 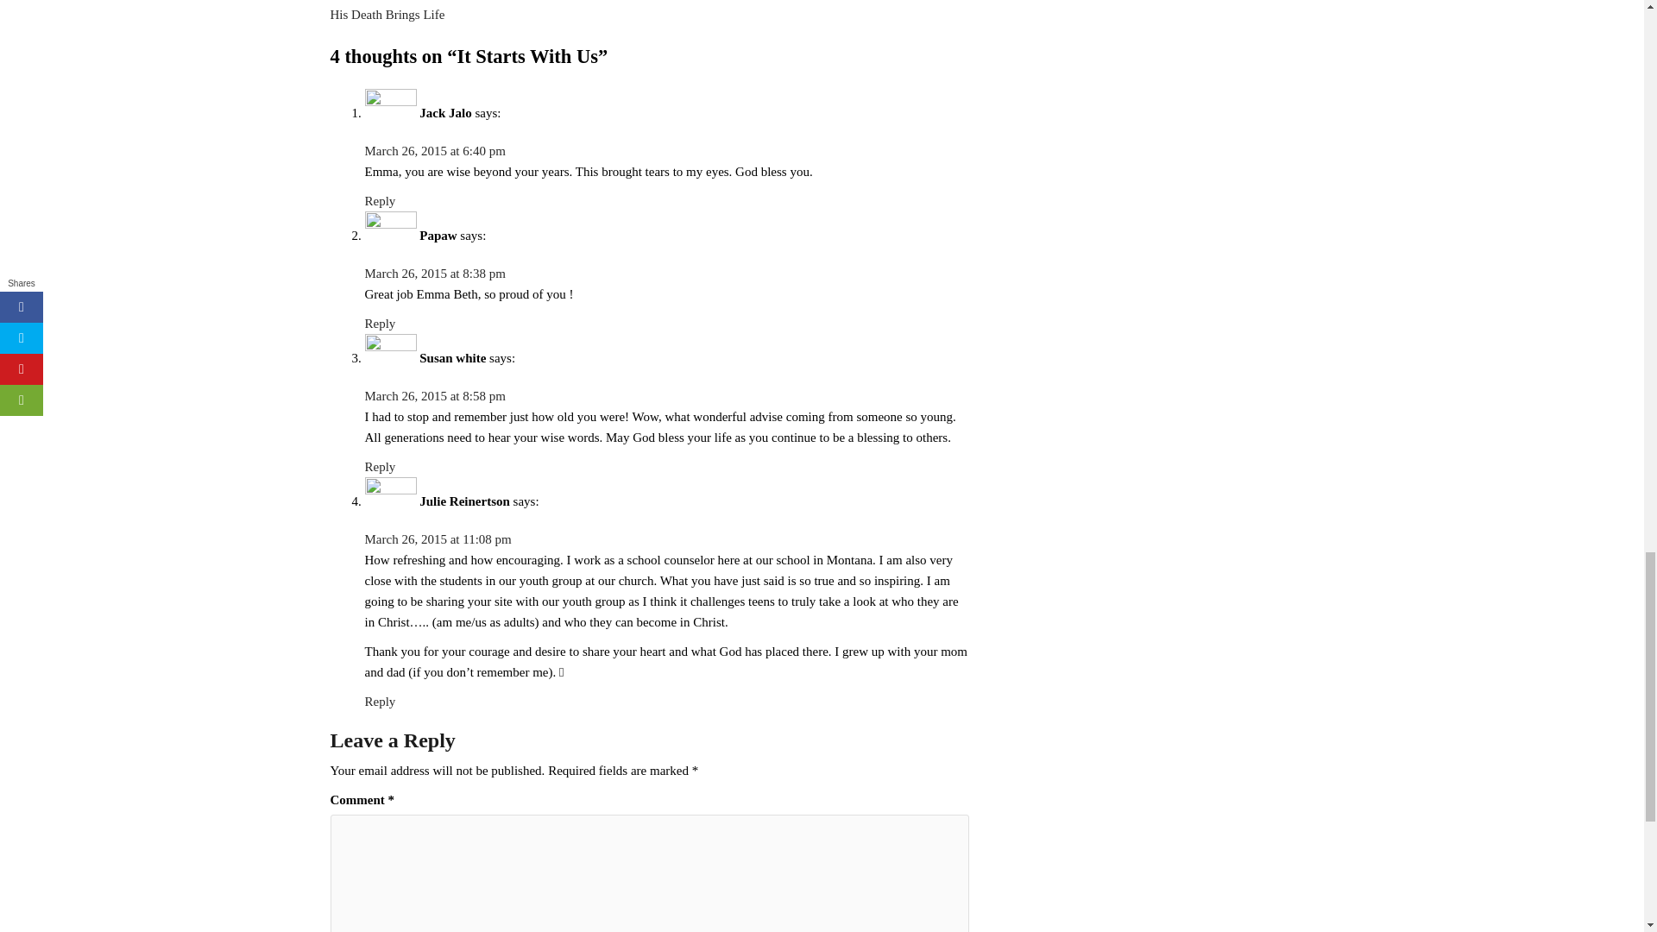 What do you see at coordinates (380, 466) in the screenshot?
I see `Reply` at bounding box center [380, 466].